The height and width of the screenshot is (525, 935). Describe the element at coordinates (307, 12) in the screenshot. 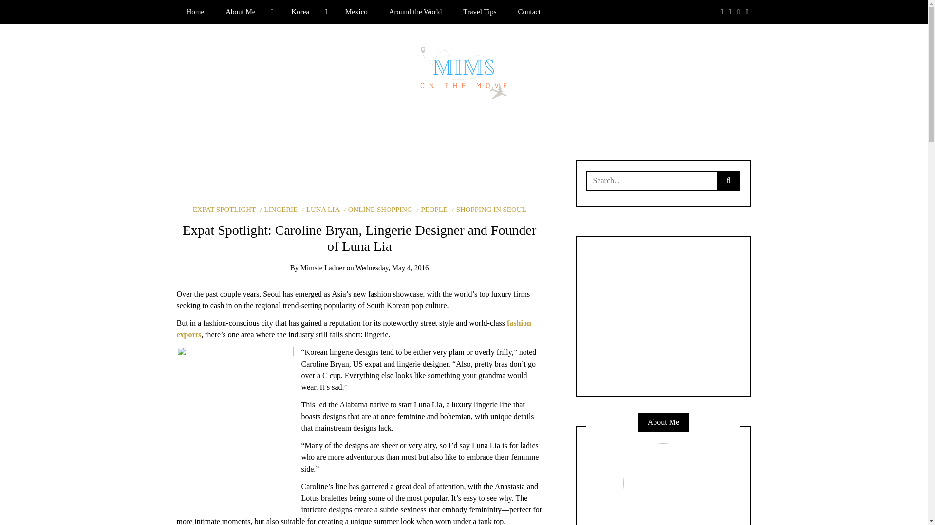

I see `Korea` at that location.